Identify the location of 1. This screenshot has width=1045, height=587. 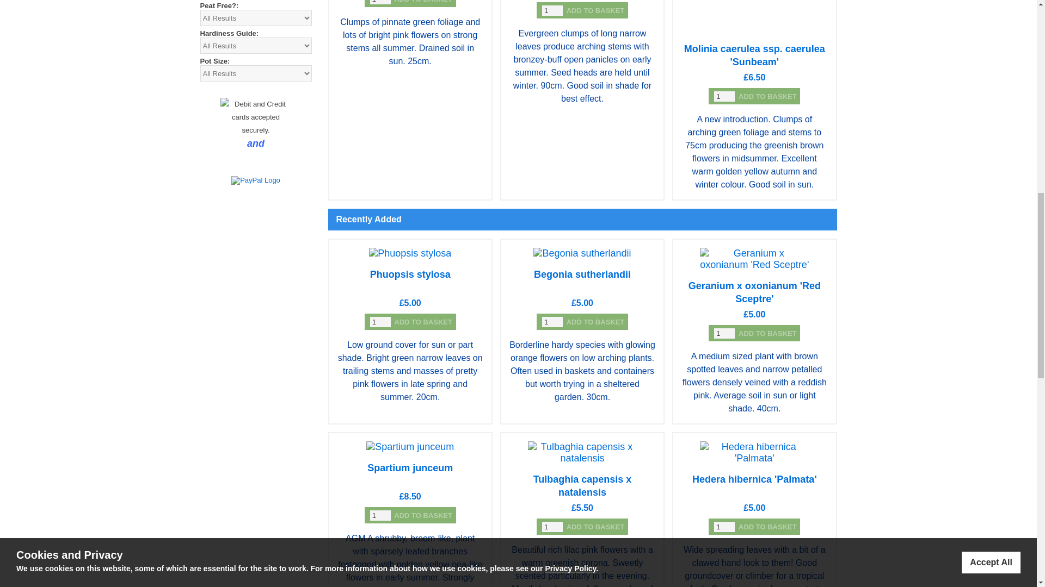
(724, 96).